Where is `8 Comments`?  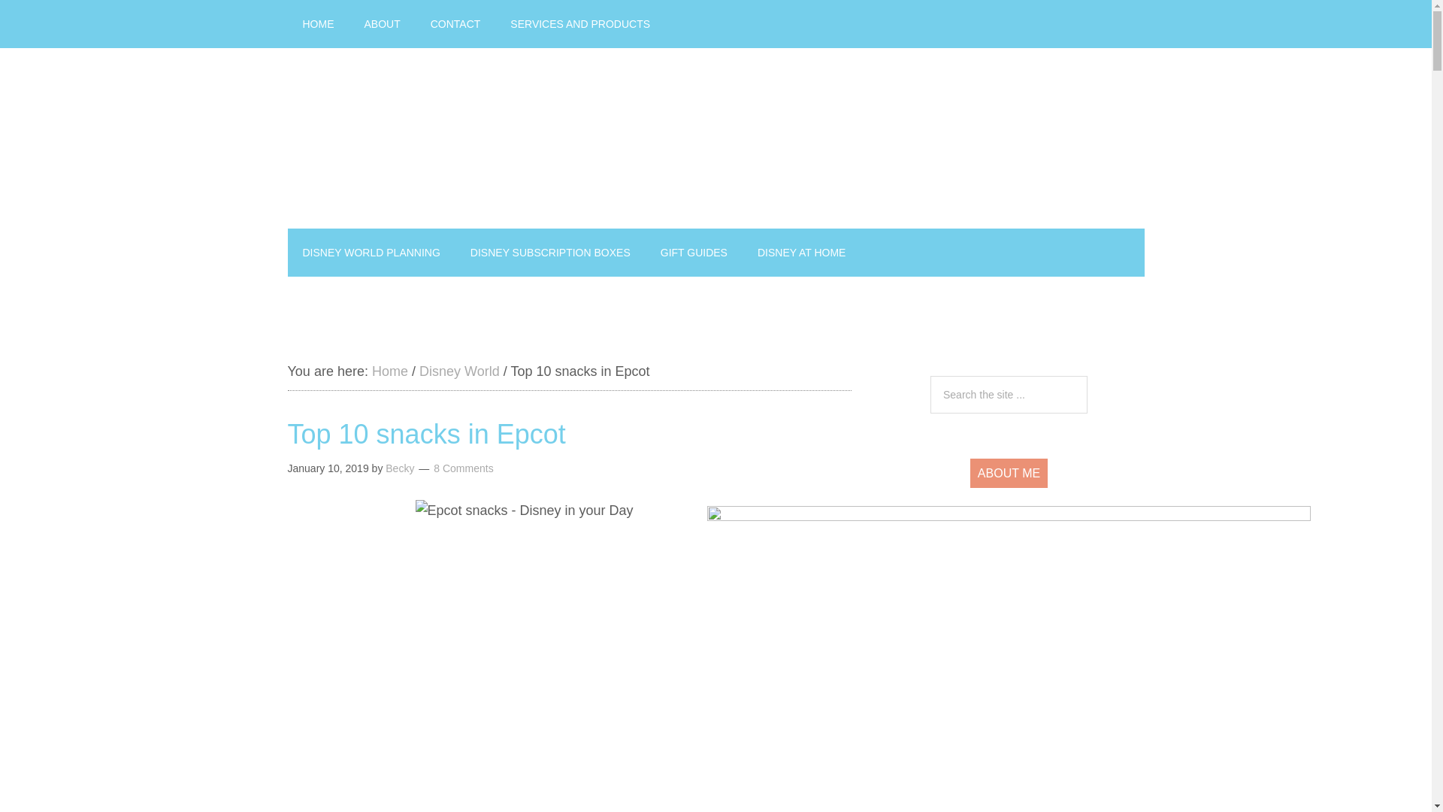
8 Comments is located at coordinates (463, 468).